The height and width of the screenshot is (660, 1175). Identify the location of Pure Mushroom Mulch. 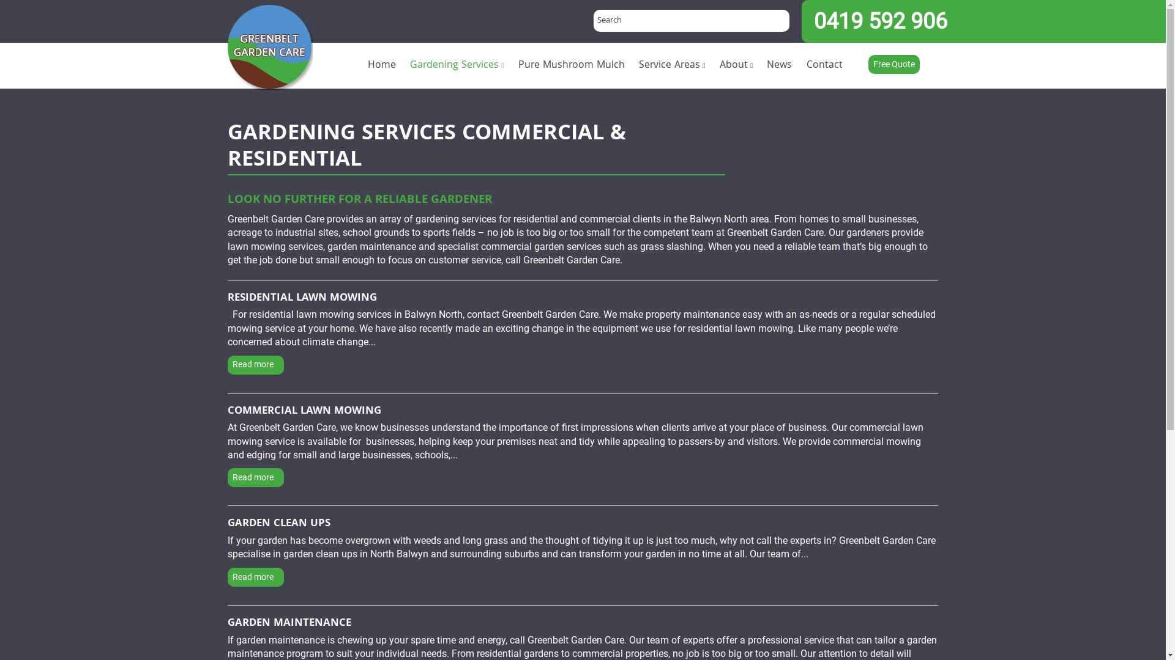
(572, 66).